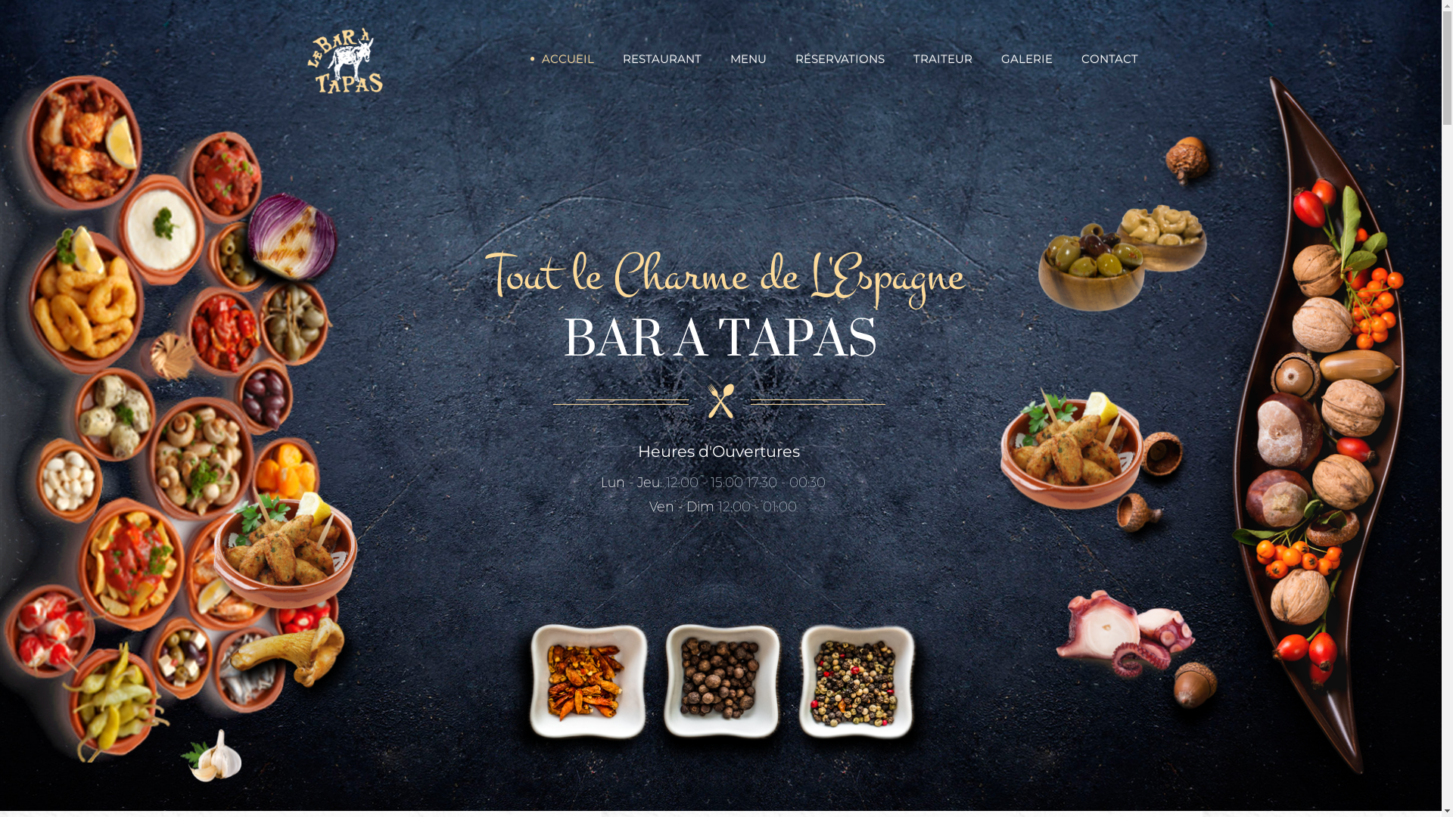 This screenshot has width=1453, height=817. Describe the element at coordinates (568, 59) in the screenshot. I see `ACCUEIL` at that location.